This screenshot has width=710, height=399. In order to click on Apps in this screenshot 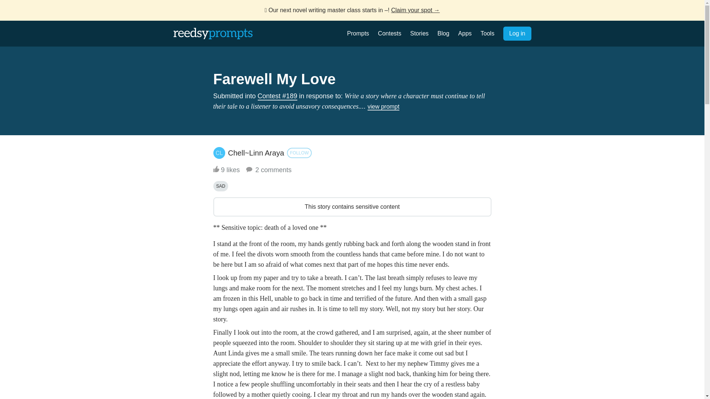, I will do `click(464, 33)`.